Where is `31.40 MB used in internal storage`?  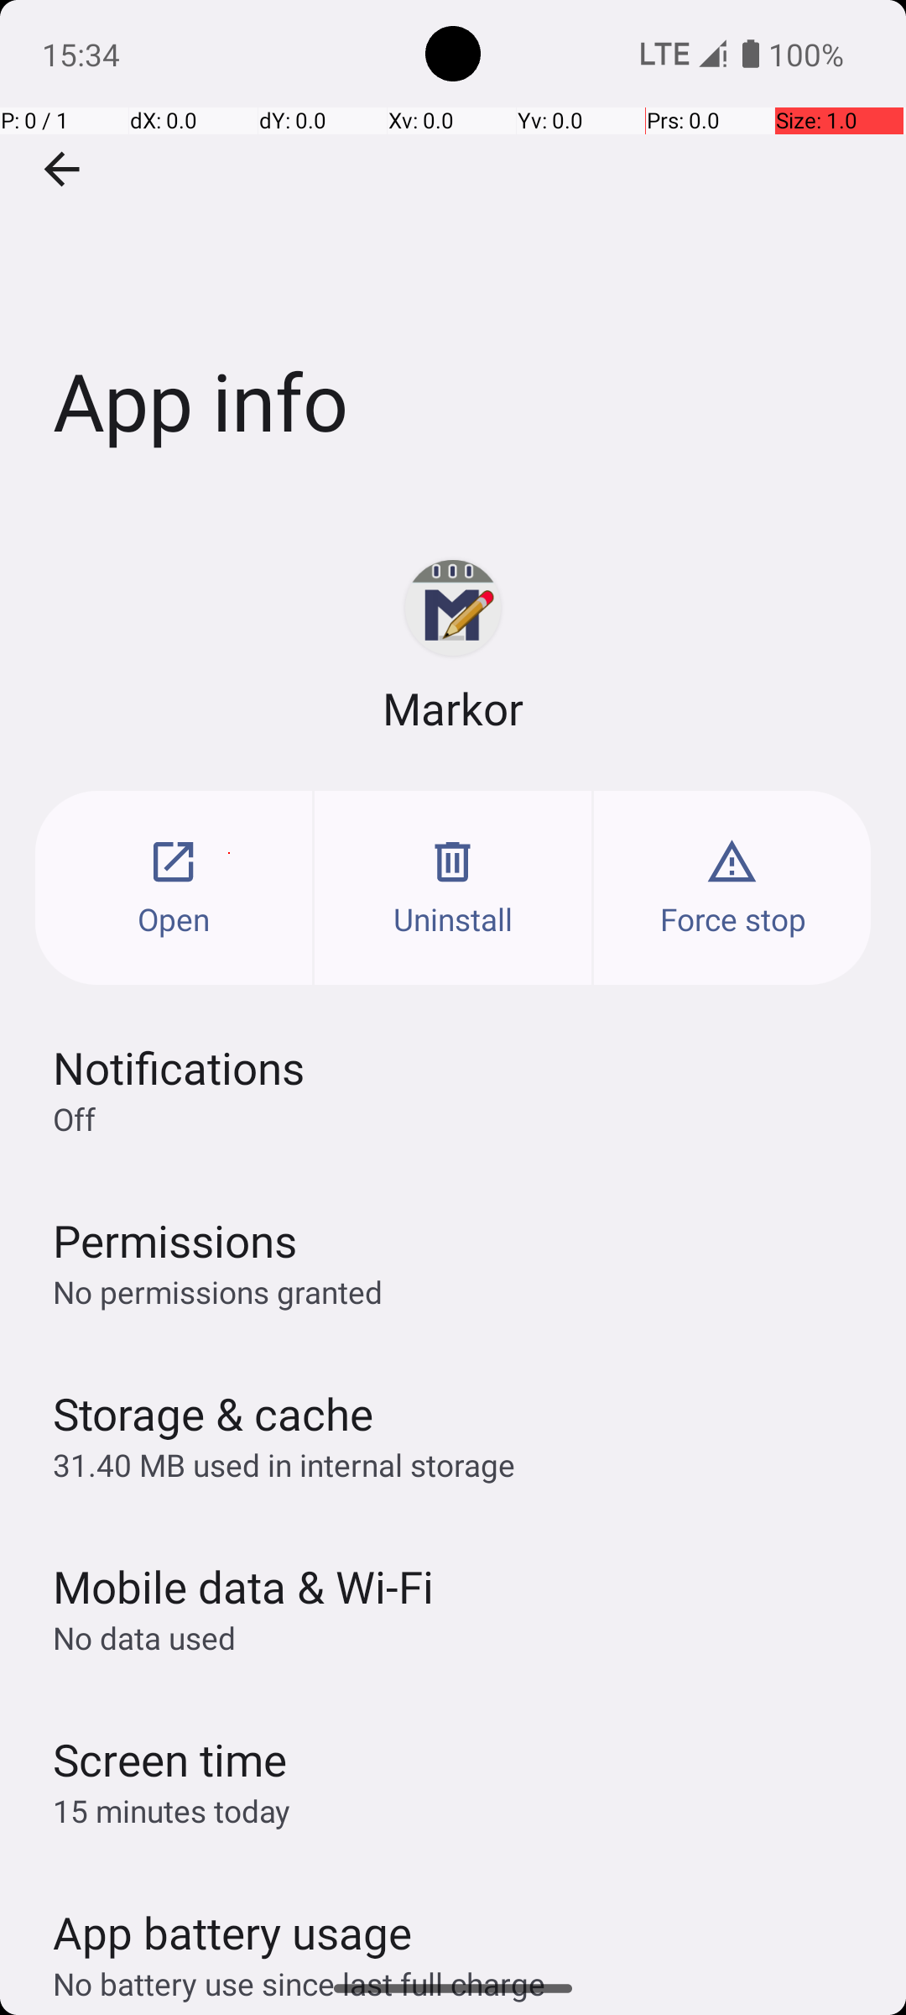
31.40 MB used in internal storage is located at coordinates (284, 1464).